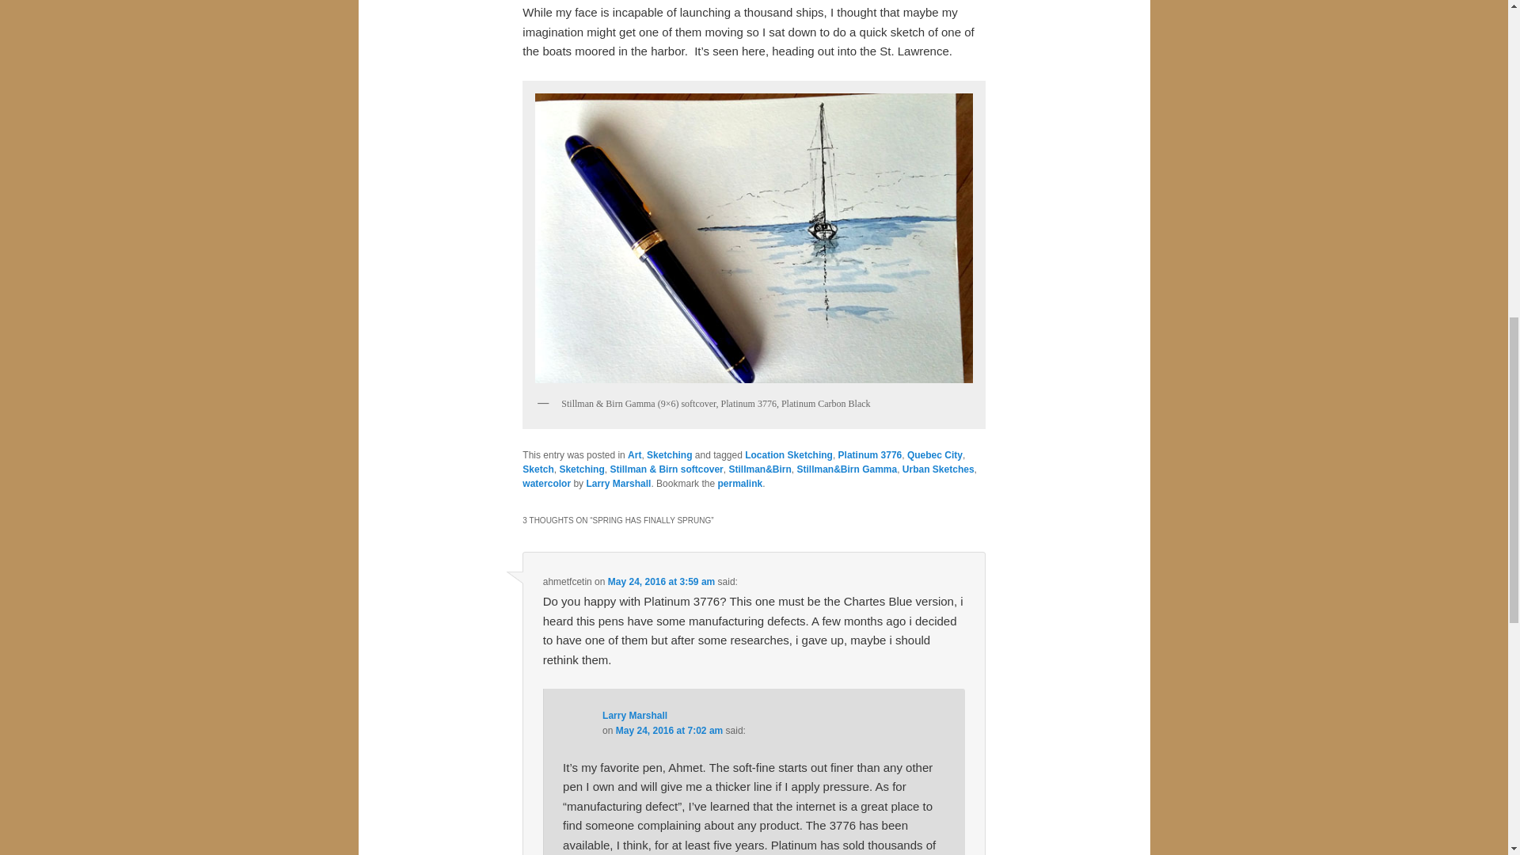 Image resolution: width=1520 pixels, height=855 pixels. What do you see at coordinates (546, 483) in the screenshot?
I see `watercolor` at bounding box center [546, 483].